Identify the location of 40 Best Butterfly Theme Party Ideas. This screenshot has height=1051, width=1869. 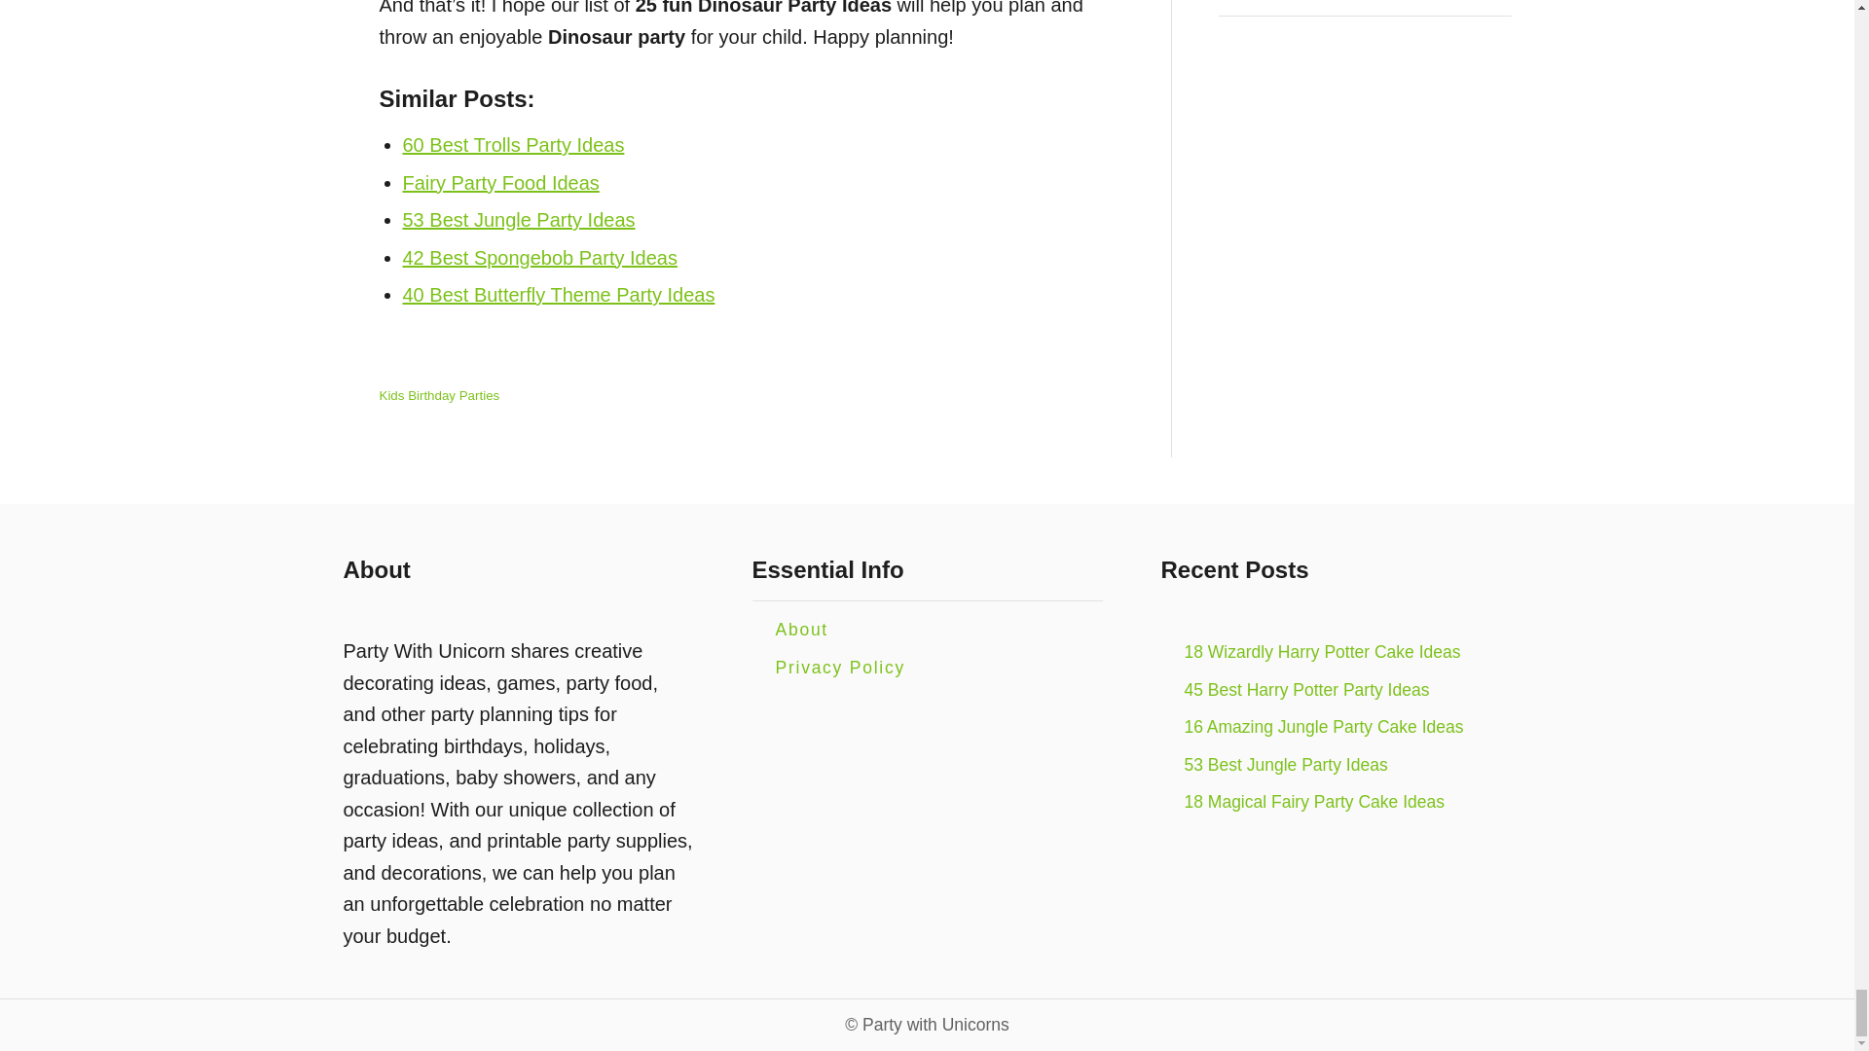
(559, 294).